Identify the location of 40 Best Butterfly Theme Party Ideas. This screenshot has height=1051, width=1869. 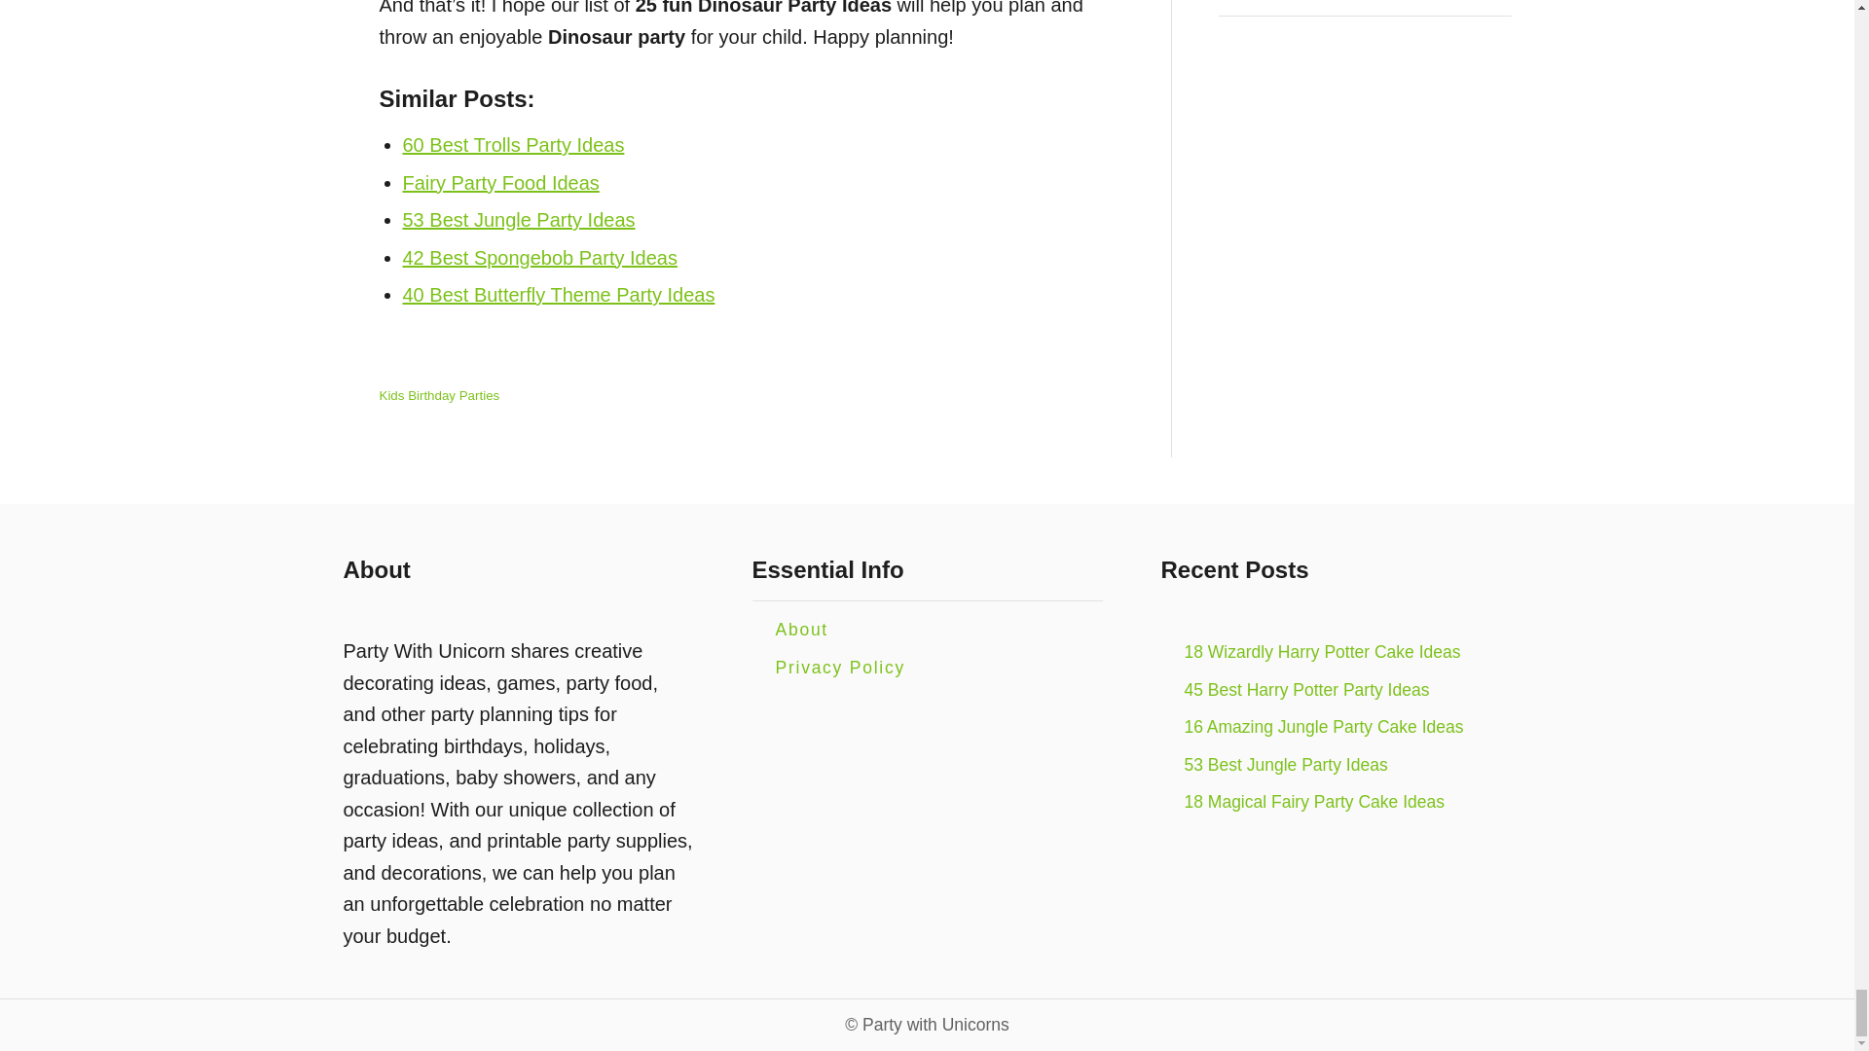
(559, 294).